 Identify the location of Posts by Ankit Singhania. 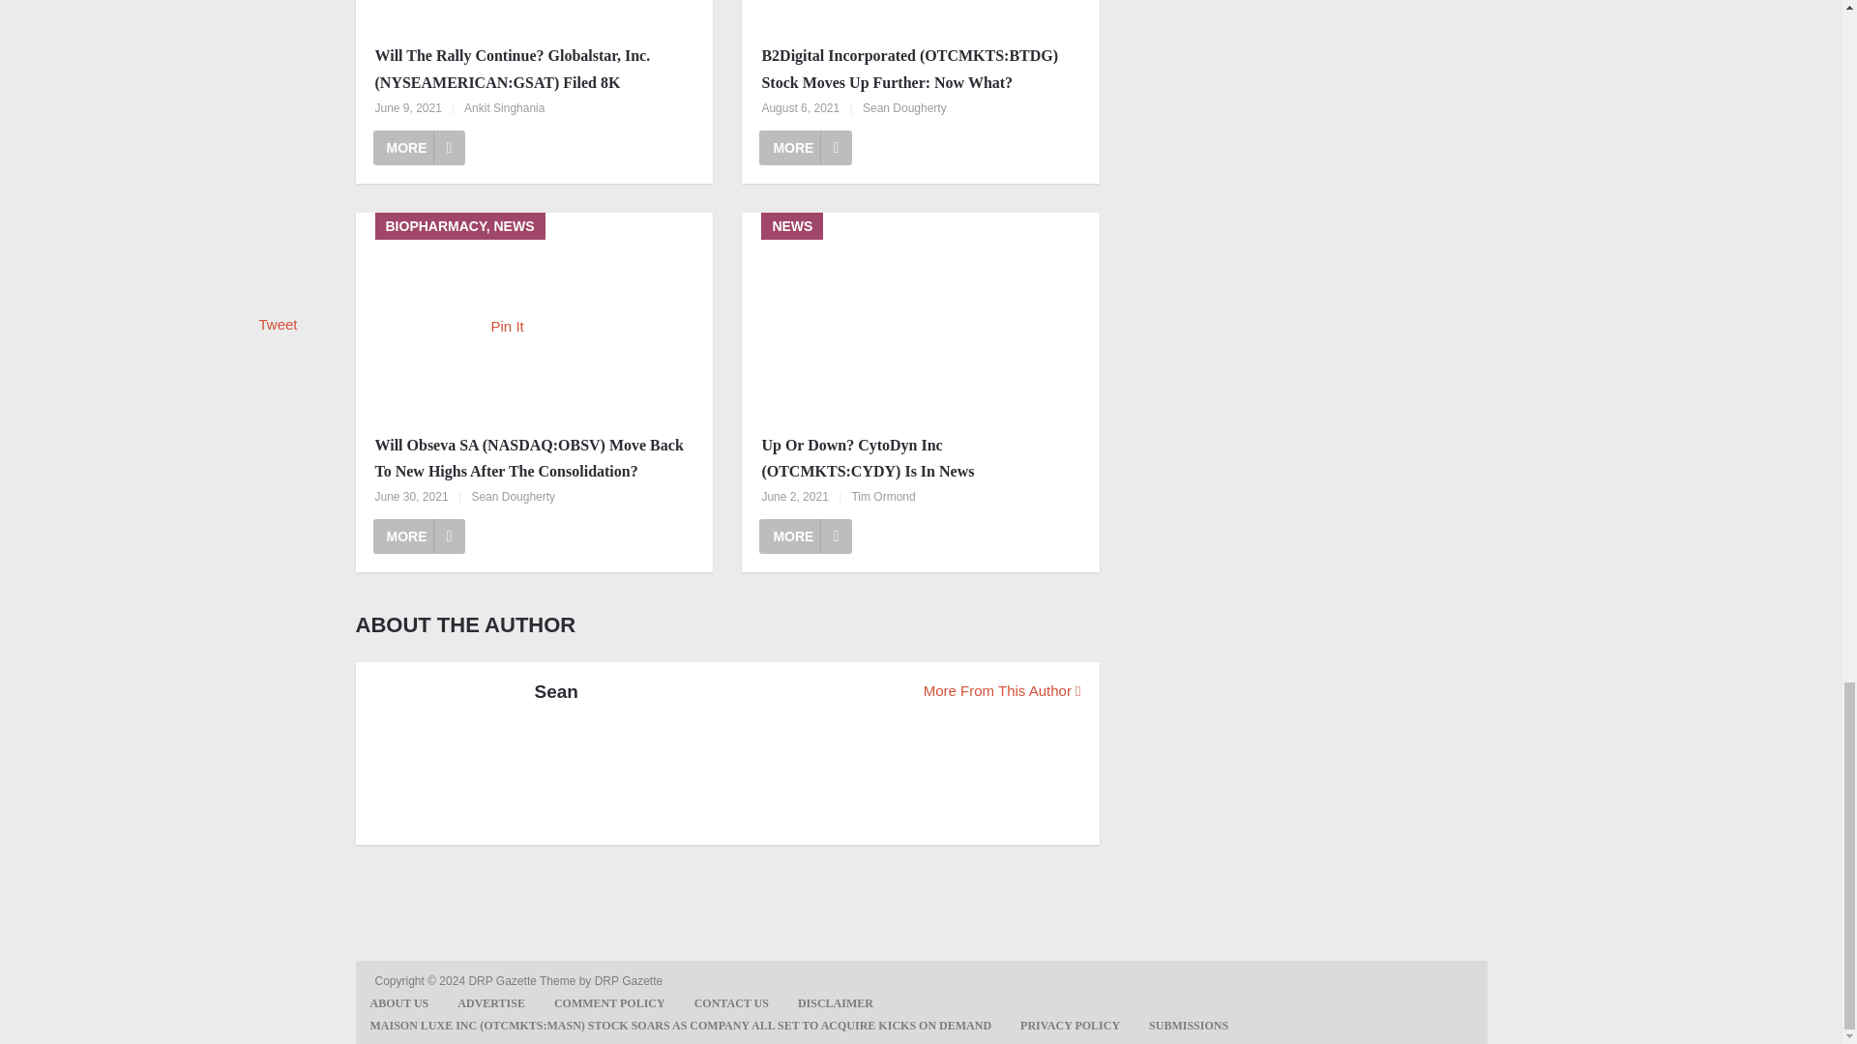
(504, 107).